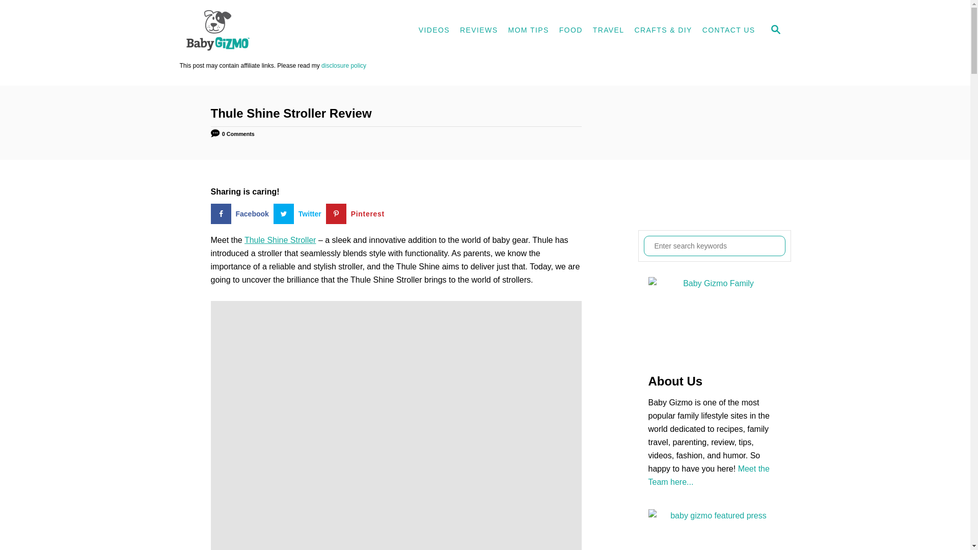 The image size is (978, 550). Describe the element at coordinates (434, 31) in the screenshot. I see `VIDEOS` at that location.